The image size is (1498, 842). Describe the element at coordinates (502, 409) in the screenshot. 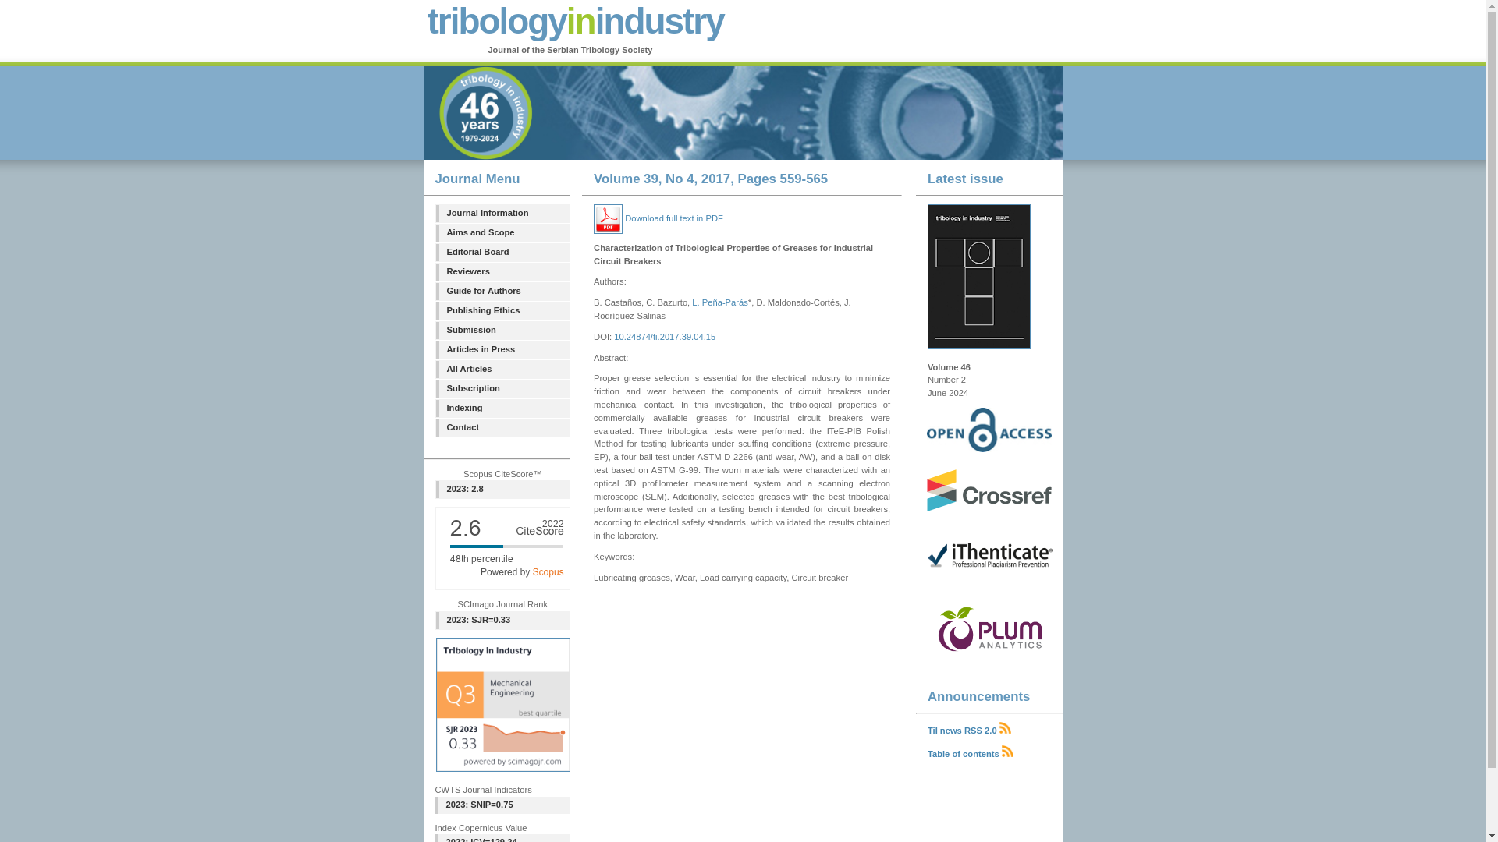

I see `Indexing` at that location.